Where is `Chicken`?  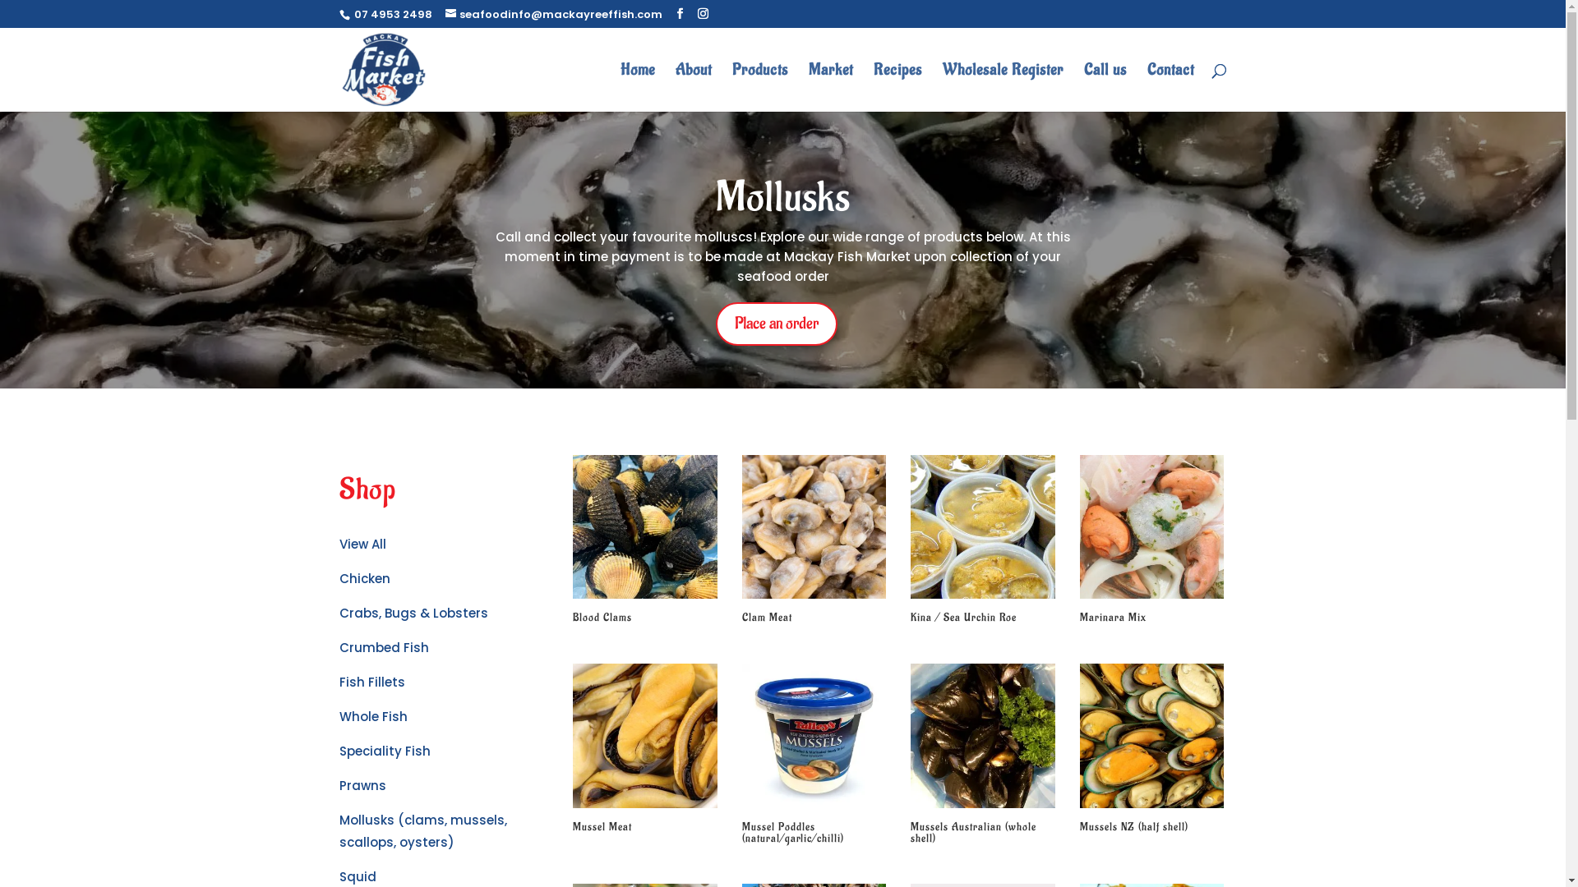 Chicken is located at coordinates (364, 578).